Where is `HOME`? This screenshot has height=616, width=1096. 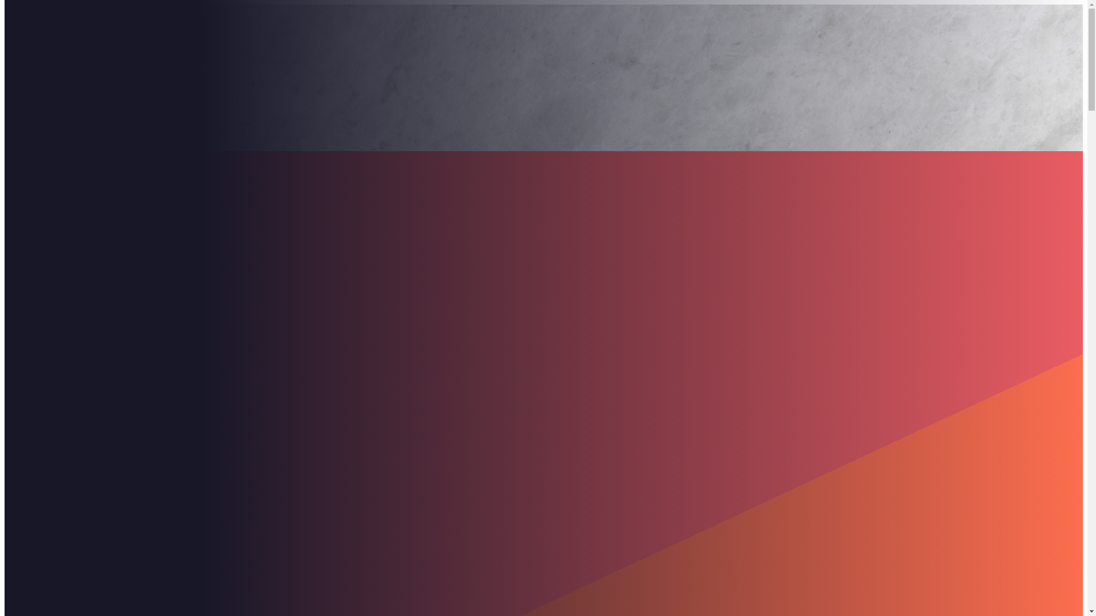 HOME is located at coordinates (42, 452).